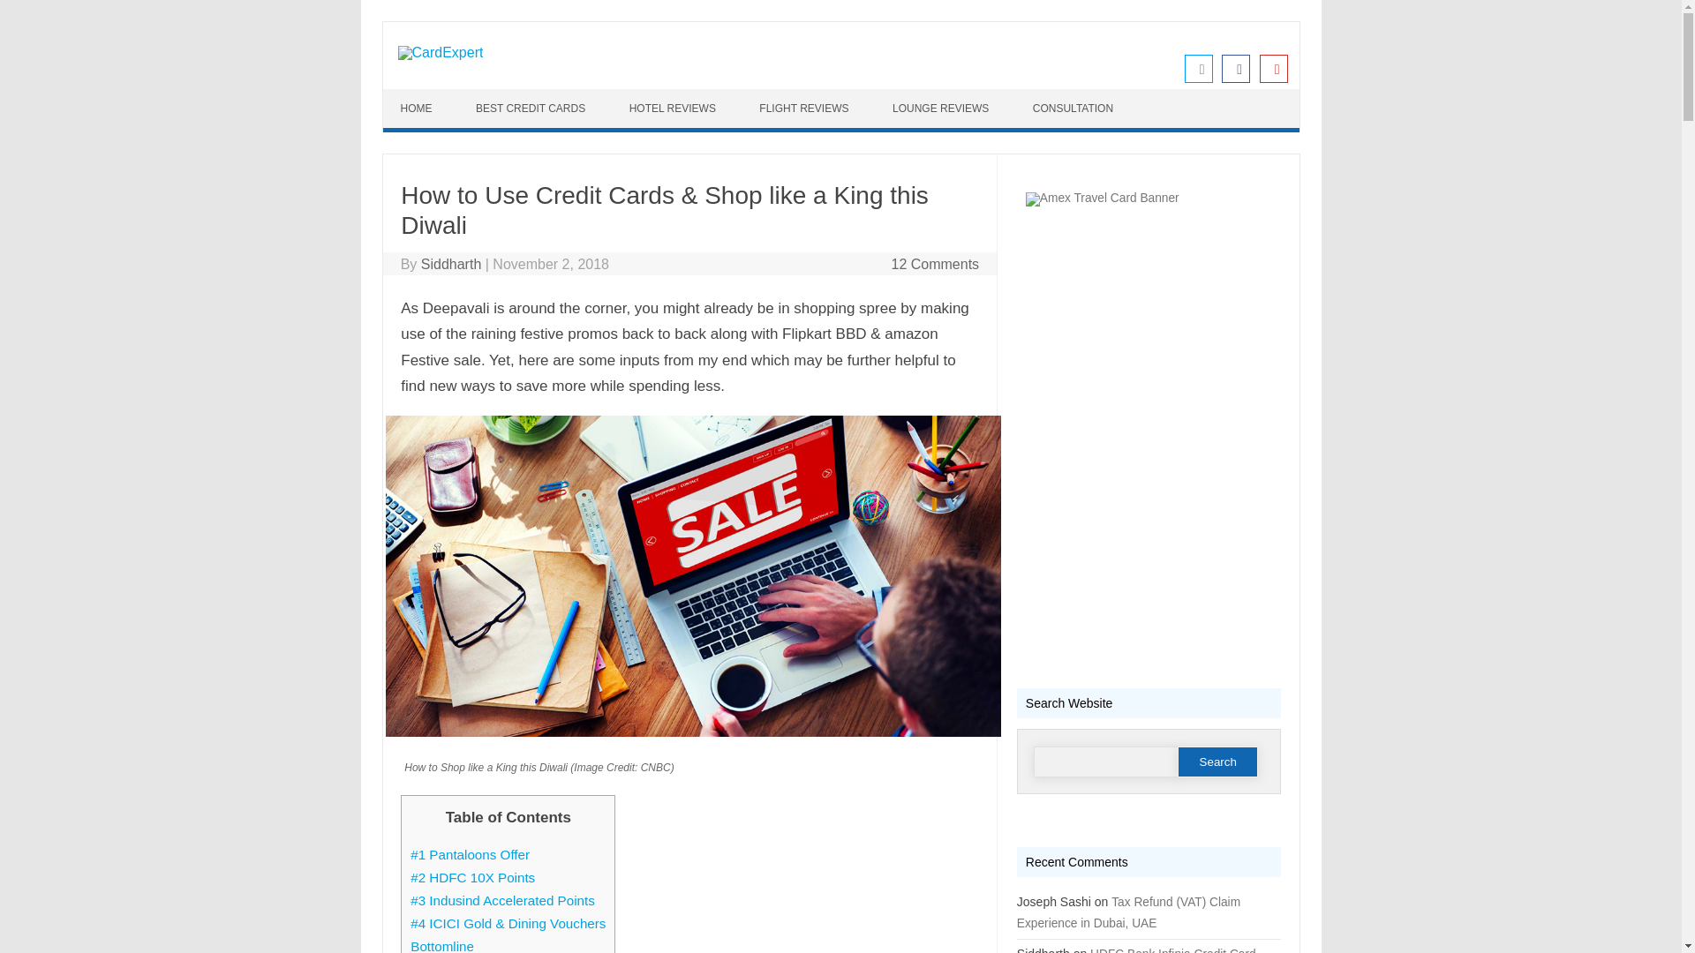 The width and height of the screenshot is (1695, 953). What do you see at coordinates (806, 108) in the screenshot?
I see `FLIGHT REVIEWS` at bounding box center [806, 108].